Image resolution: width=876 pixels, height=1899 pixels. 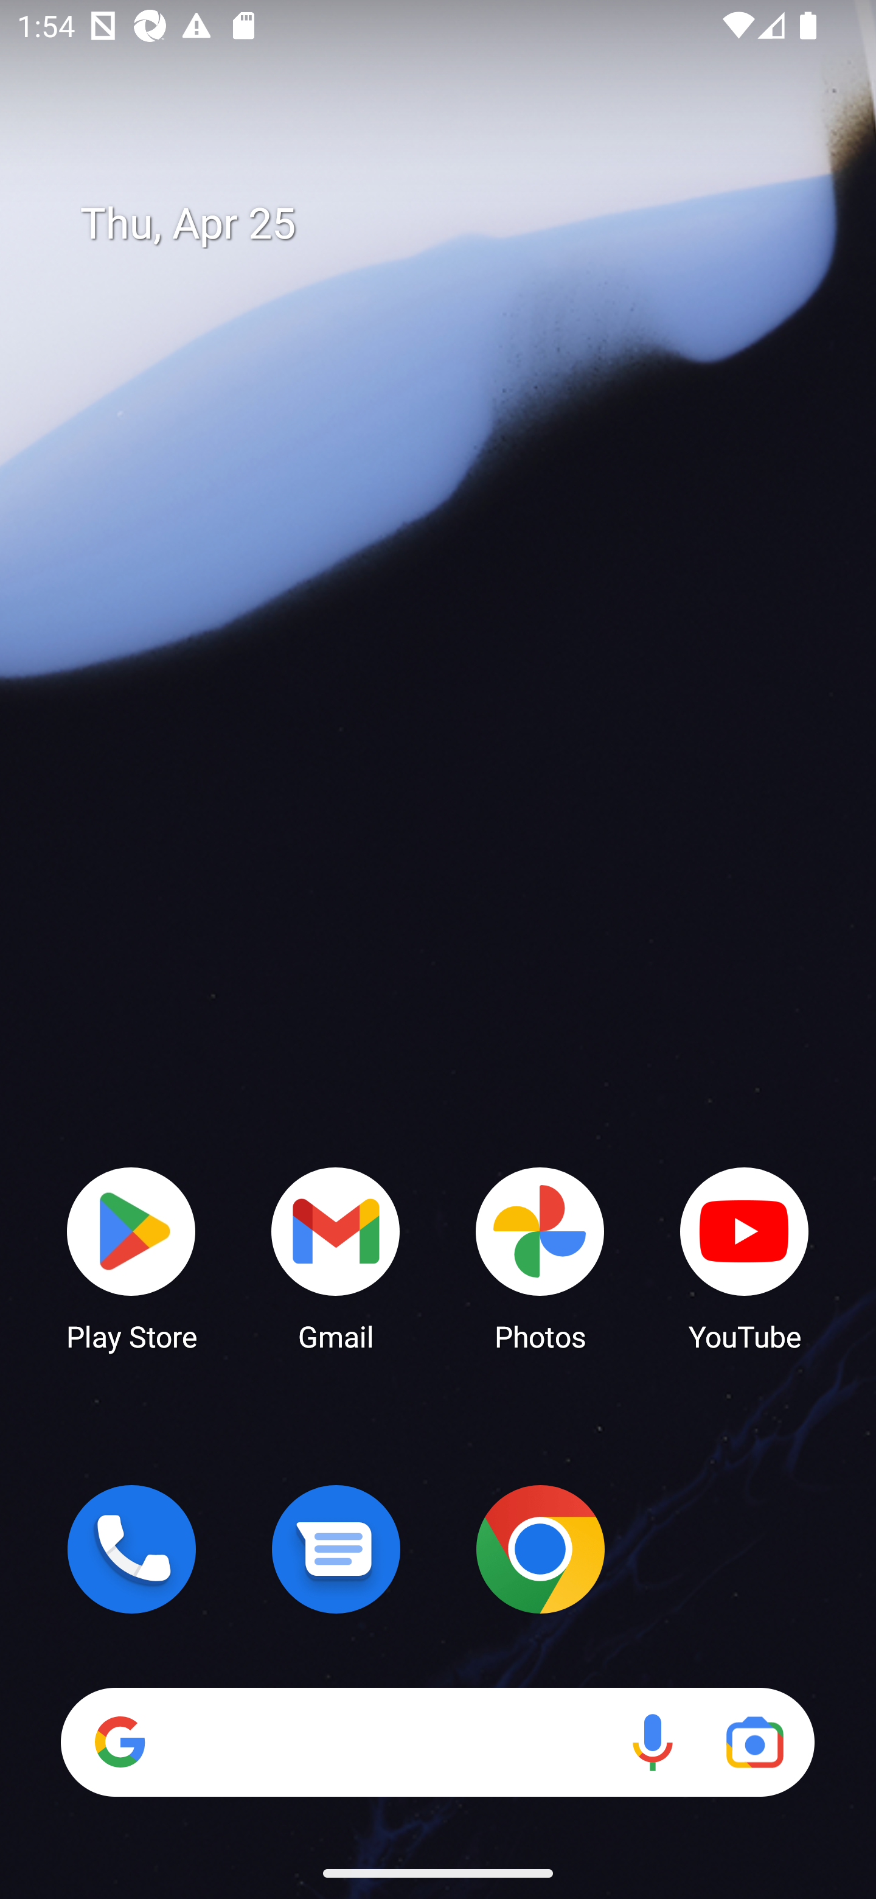 What do you see at coordinates (437, 1742) in the screenshot?
I see `Search Voice search Google Lens` at bounding box center [437, 1742].